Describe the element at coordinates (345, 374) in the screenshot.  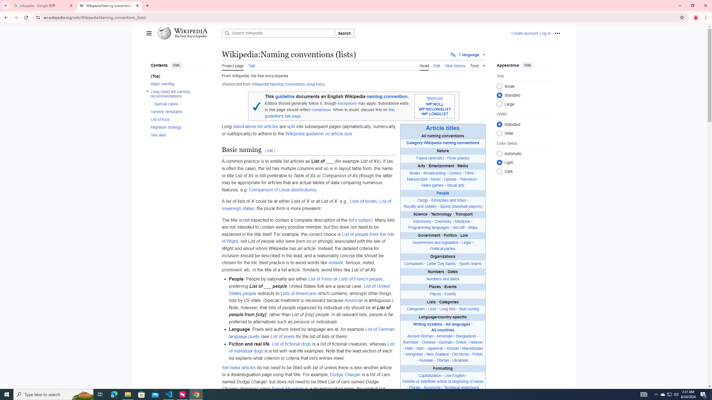
I see `Dodge Charger` at that location.